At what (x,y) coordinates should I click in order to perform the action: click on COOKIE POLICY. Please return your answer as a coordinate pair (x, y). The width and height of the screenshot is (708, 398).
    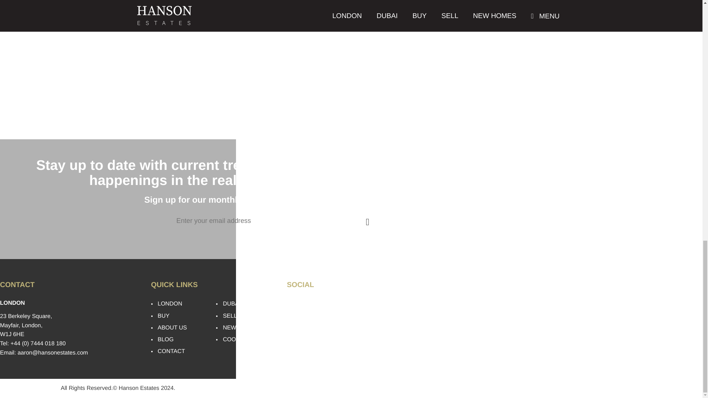
    Looking at the image, I should click on (245, 339).